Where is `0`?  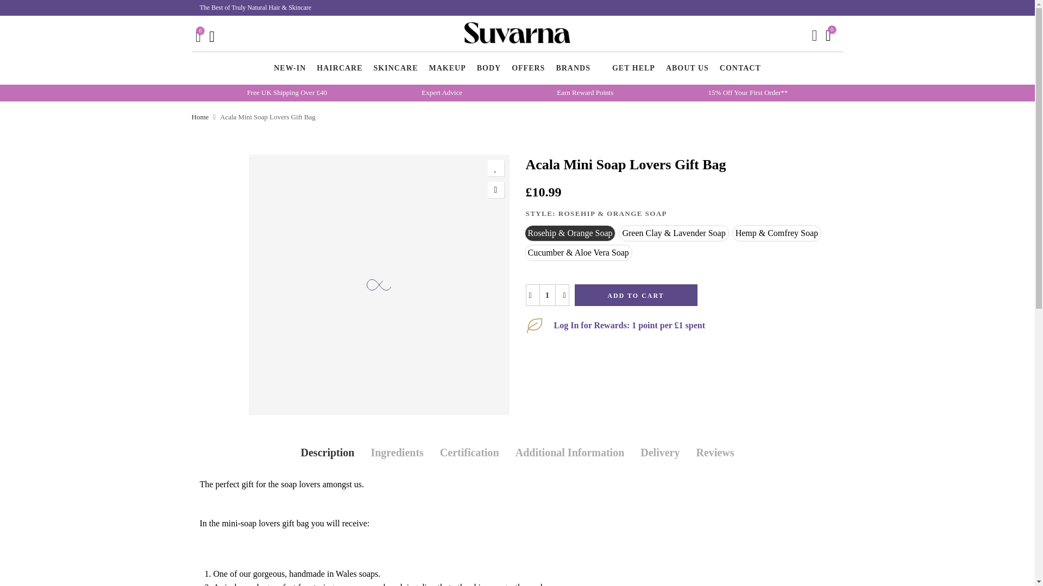 0 is located at coordinates (198, 38).